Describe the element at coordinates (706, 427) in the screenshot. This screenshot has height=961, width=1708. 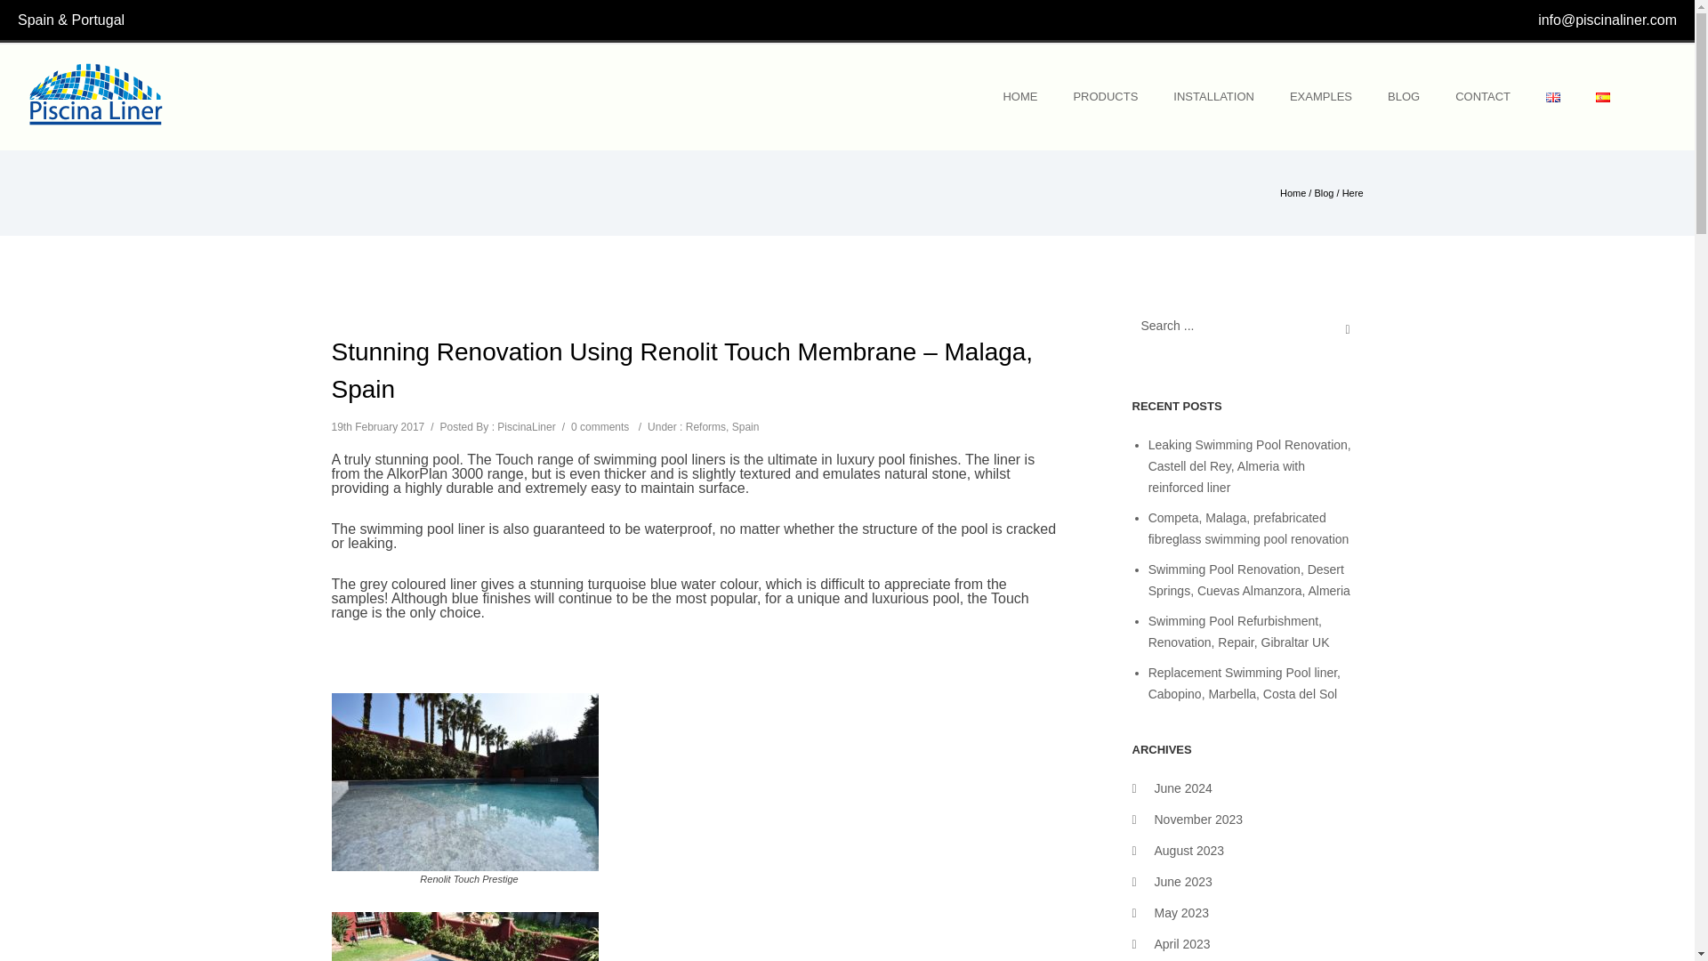
I see `Reforms` at that location.